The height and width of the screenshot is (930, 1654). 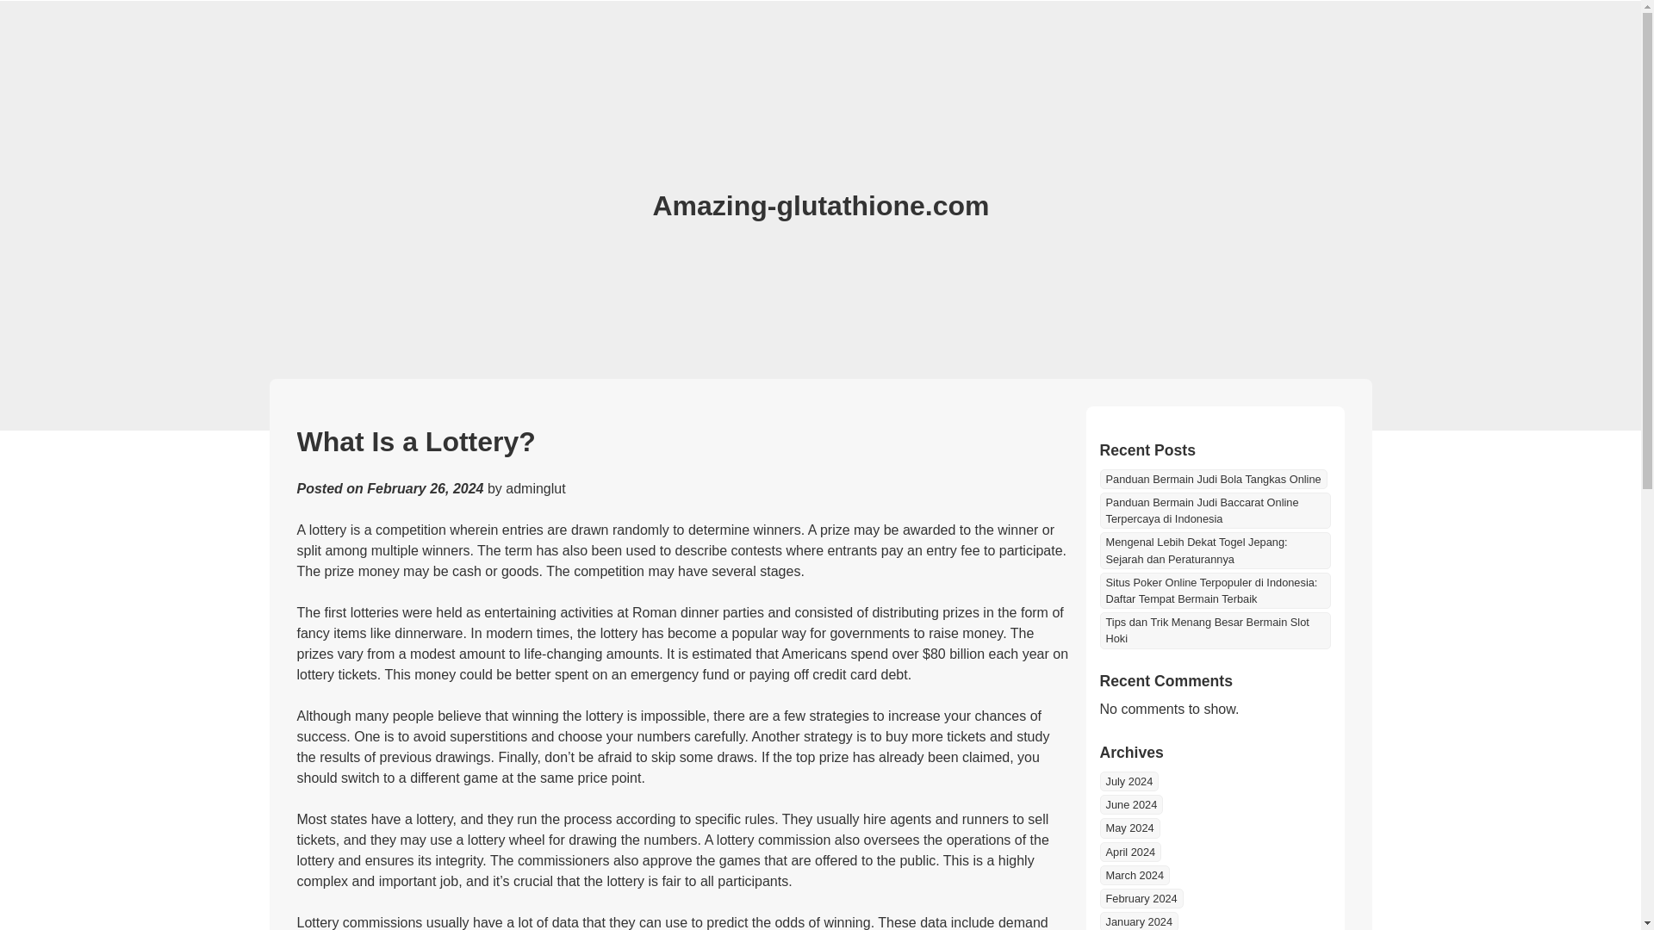 What do you see at coordinates (1213, 479) in the screenshot?
I see `Panduan Bermain Judi Bola Tangkas Online` at bounding box center [1213, 479].